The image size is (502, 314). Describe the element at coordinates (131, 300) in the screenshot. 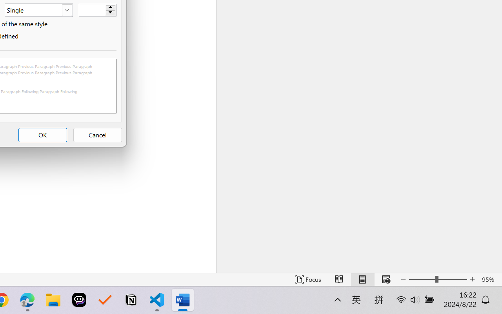

I see `Notion` at that location.